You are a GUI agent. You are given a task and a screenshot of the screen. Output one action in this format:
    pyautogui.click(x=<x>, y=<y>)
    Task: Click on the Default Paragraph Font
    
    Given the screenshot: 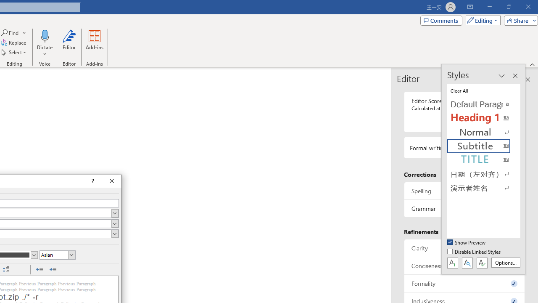 What is the action you would take?
    pyautogui.click(x=483, y=104)
    